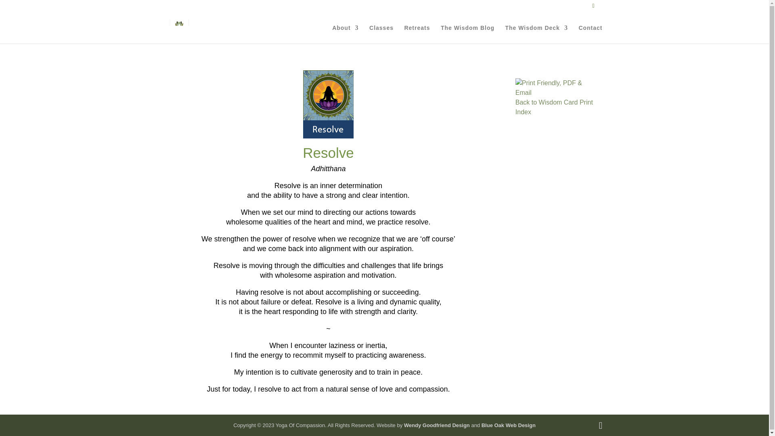 This screenshot has height=436, width=775. I want to click on Classes, so click(381, 34).